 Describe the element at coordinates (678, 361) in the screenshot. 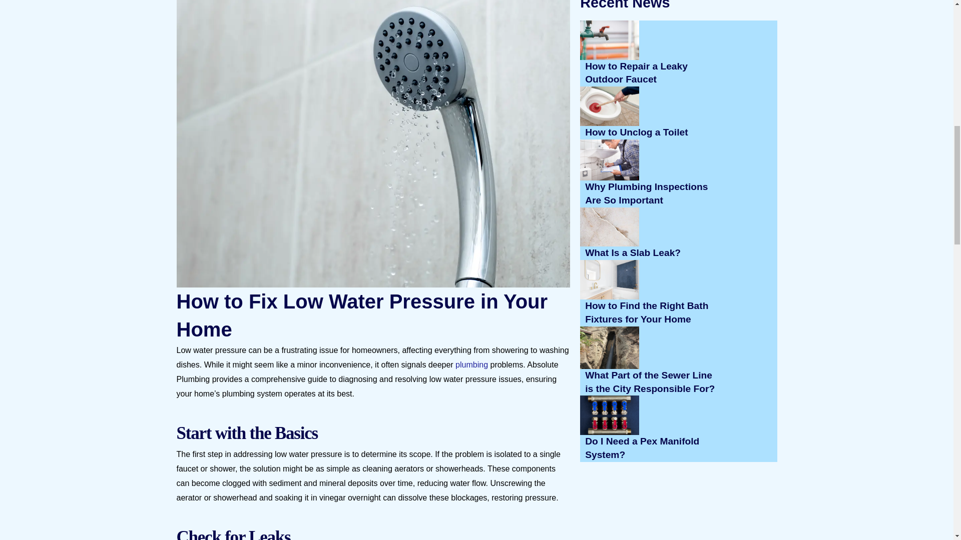

I see `What Part of the Sewer Line is the City Responsible For?` at that location.